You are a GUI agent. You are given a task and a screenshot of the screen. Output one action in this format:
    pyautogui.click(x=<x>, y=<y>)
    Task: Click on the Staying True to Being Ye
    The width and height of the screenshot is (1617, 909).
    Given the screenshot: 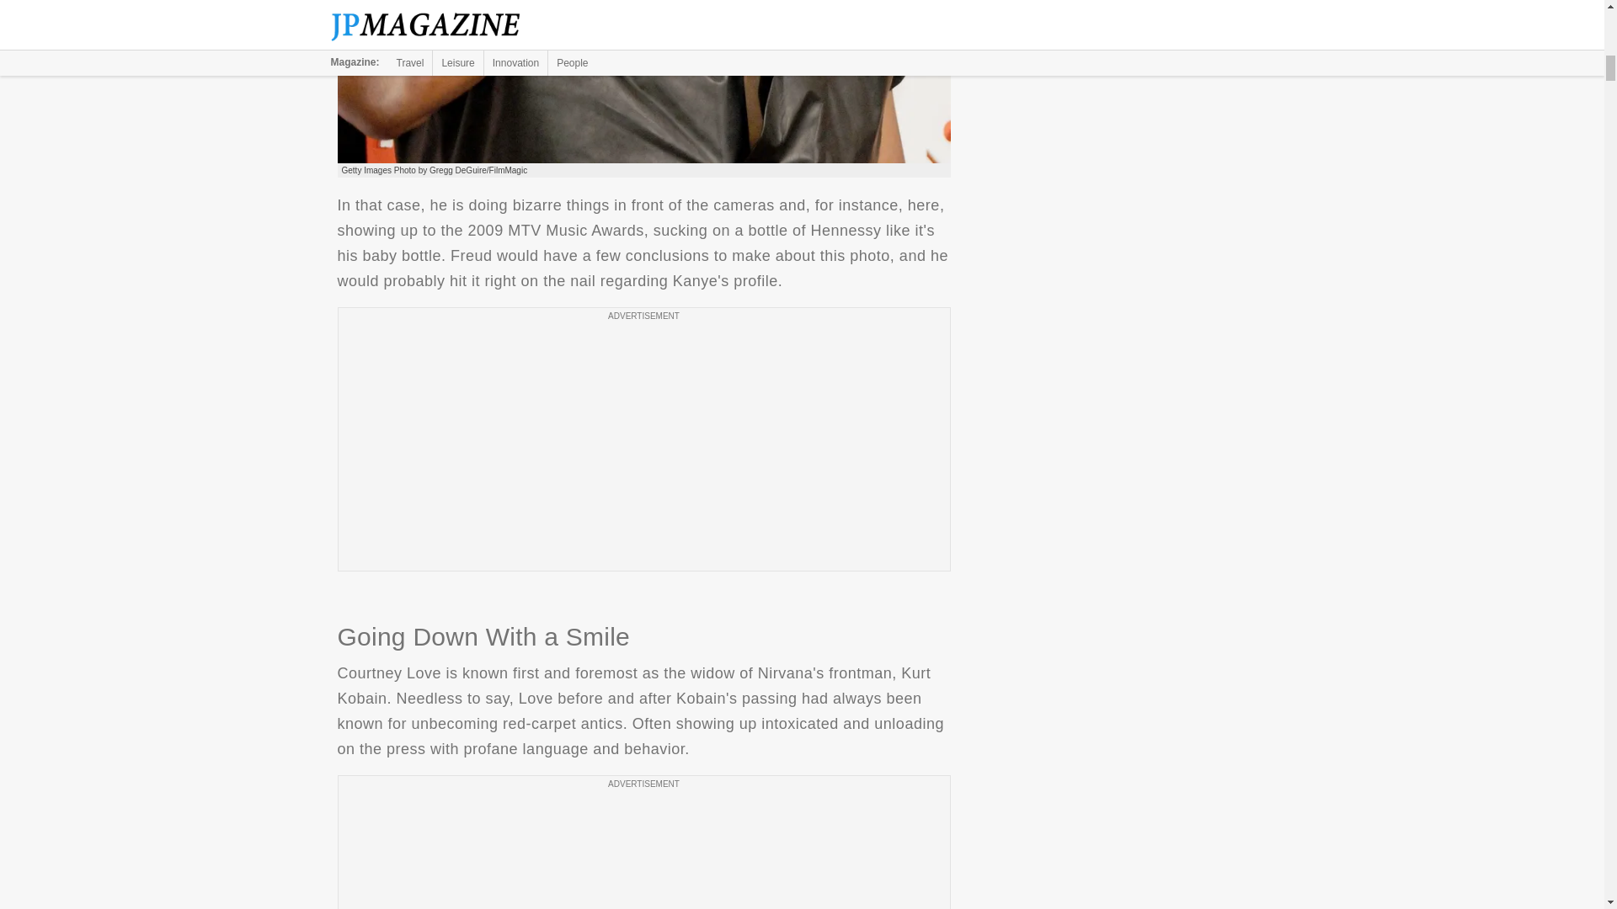 What is the action you would take?
    pyautogui.click(x=643, y=82)
    